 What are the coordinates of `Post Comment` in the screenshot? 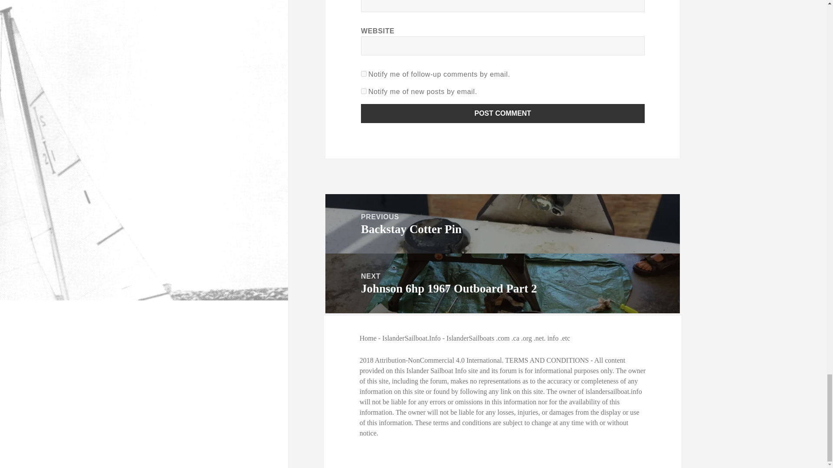 It's located at (502, 114).